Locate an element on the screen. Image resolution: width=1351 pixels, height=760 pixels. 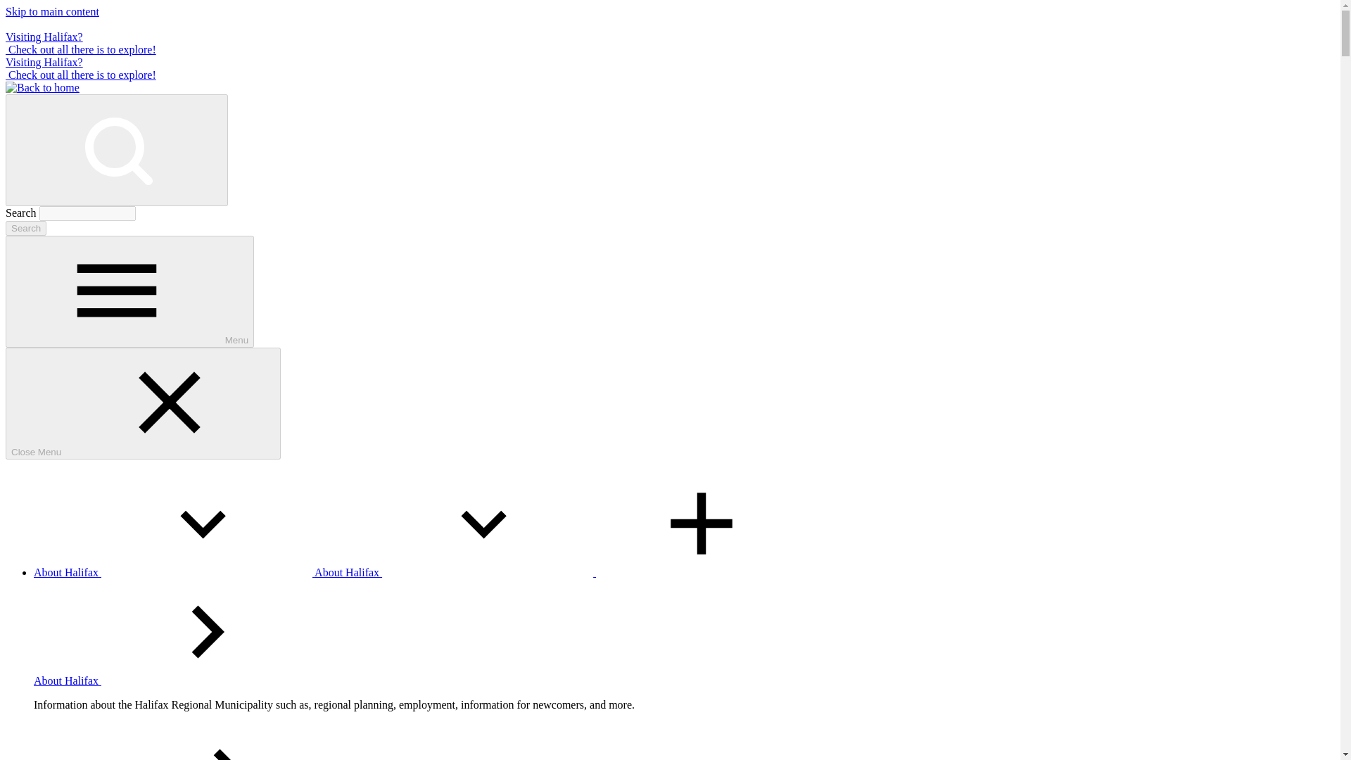
About Halifax is located at coordinates (173, 681).